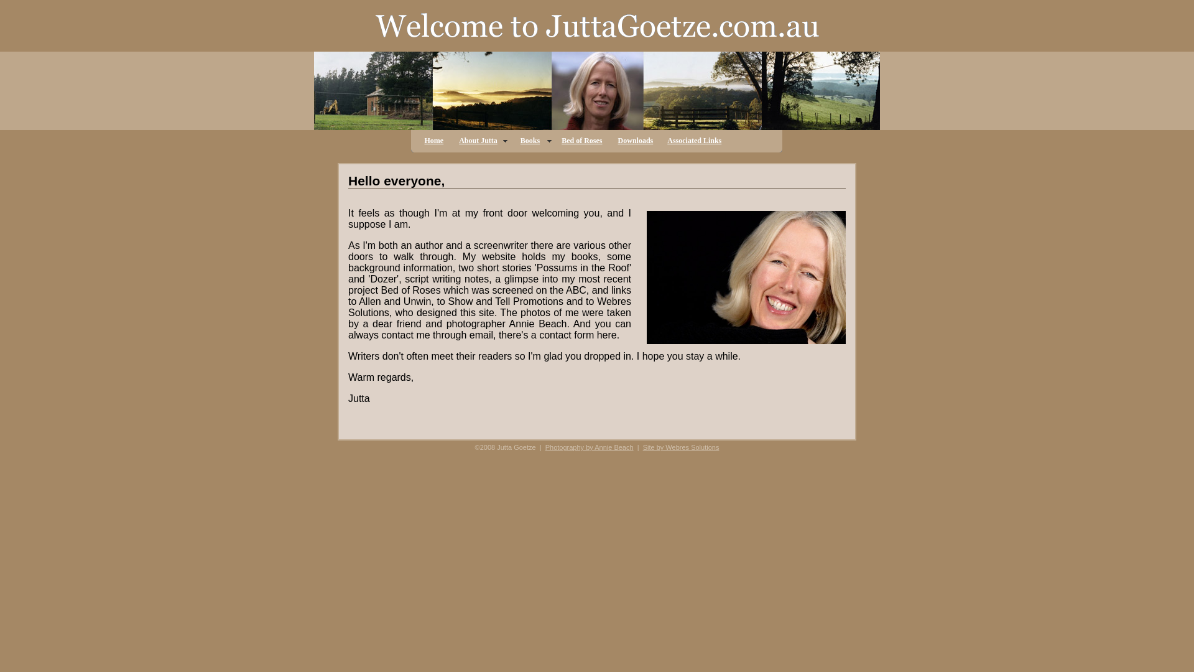 The image size is (1194, 672). What do you see at coordinates (637, 141) in the screenshot?
I see `Downloads` at bounding box center [637, 141].